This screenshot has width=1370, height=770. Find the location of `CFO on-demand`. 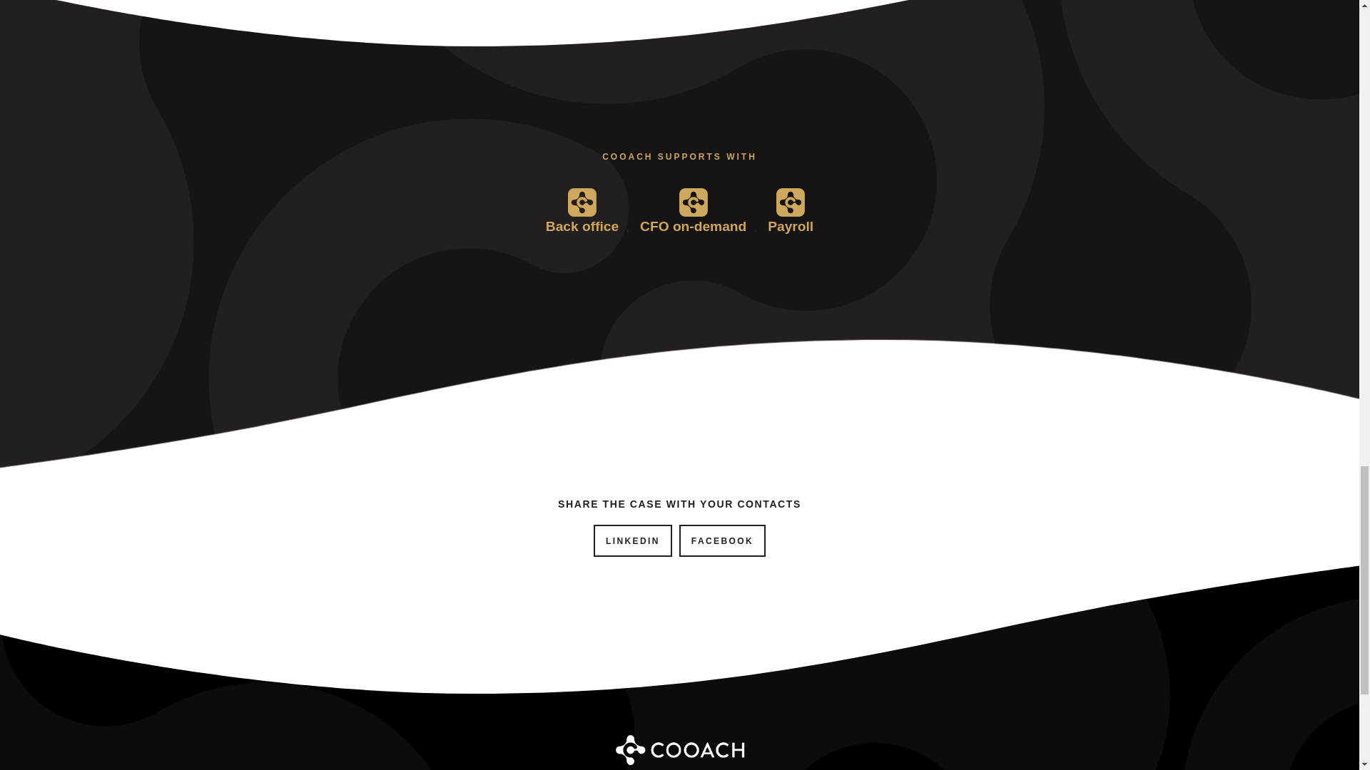

CFO on-demand is located at coordinates (692, 217).